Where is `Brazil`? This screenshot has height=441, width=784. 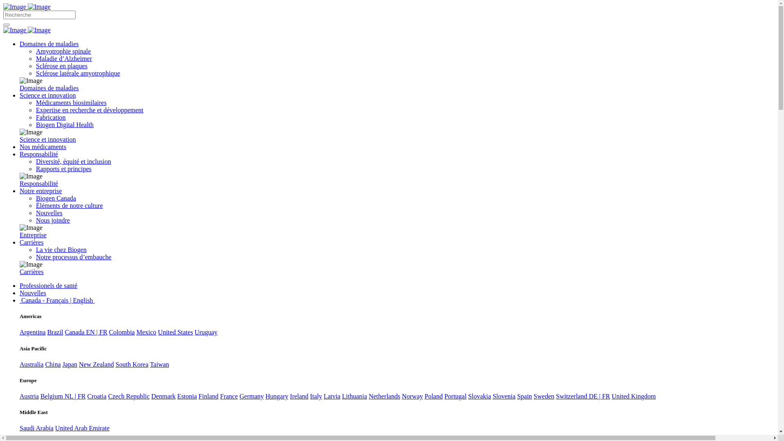
Brazil is located at coordinates (56, 332).